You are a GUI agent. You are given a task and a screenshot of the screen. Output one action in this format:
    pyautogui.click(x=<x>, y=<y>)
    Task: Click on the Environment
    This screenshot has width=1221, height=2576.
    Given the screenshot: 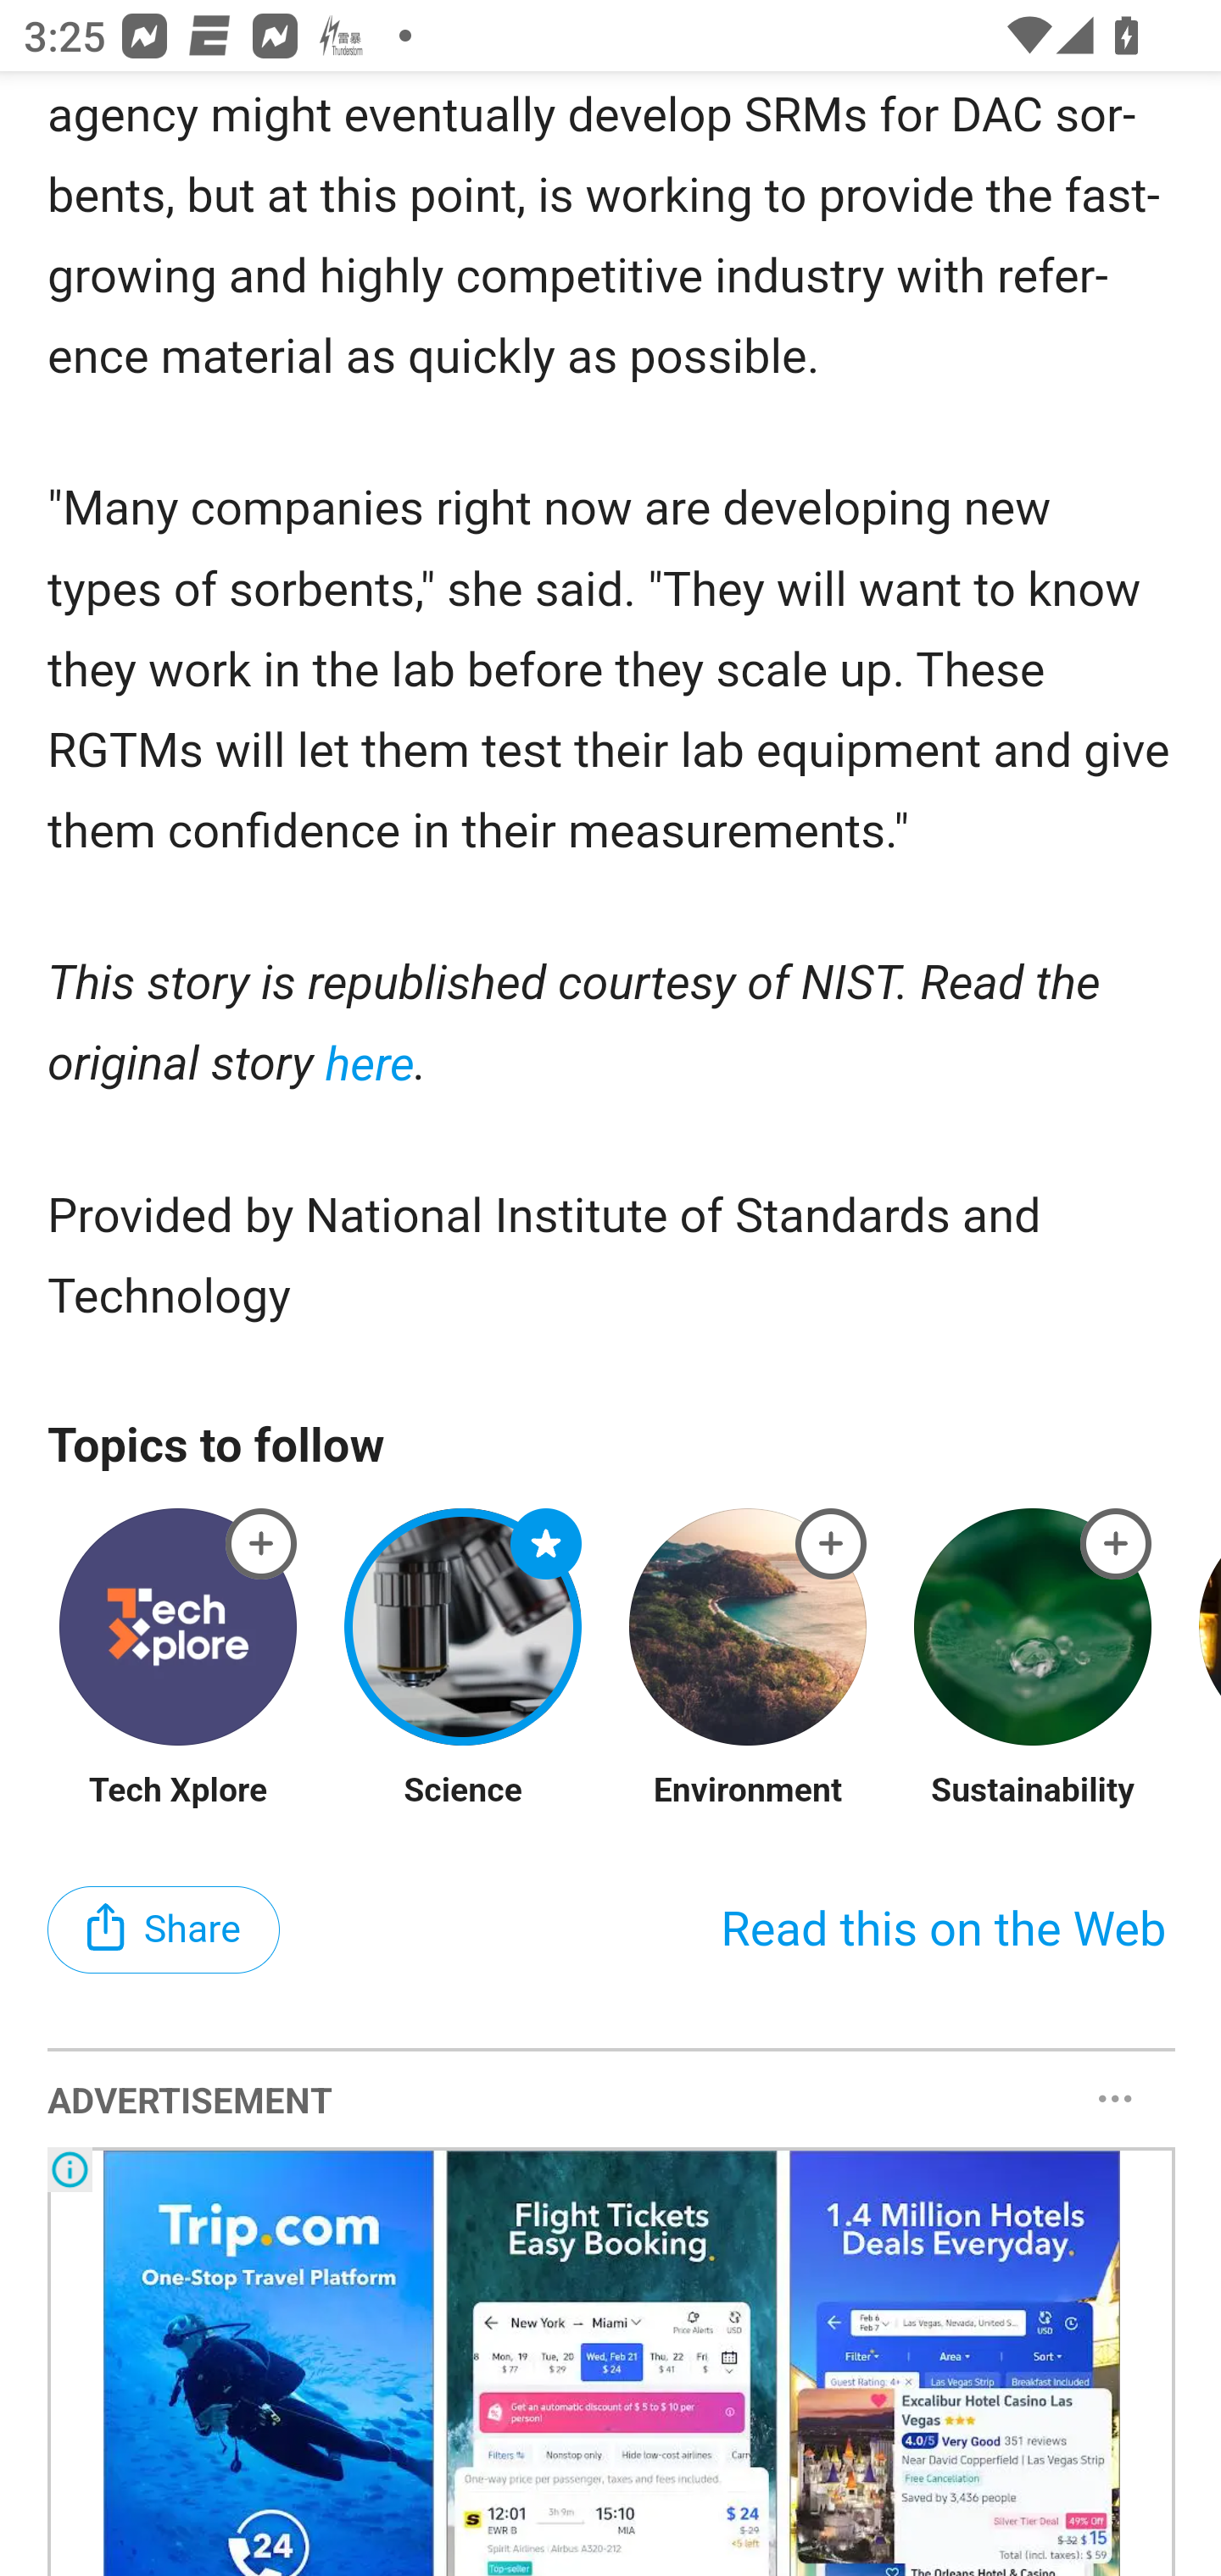 What is the action you would take?
    pyautogui.click(x=748, y=1791)
    